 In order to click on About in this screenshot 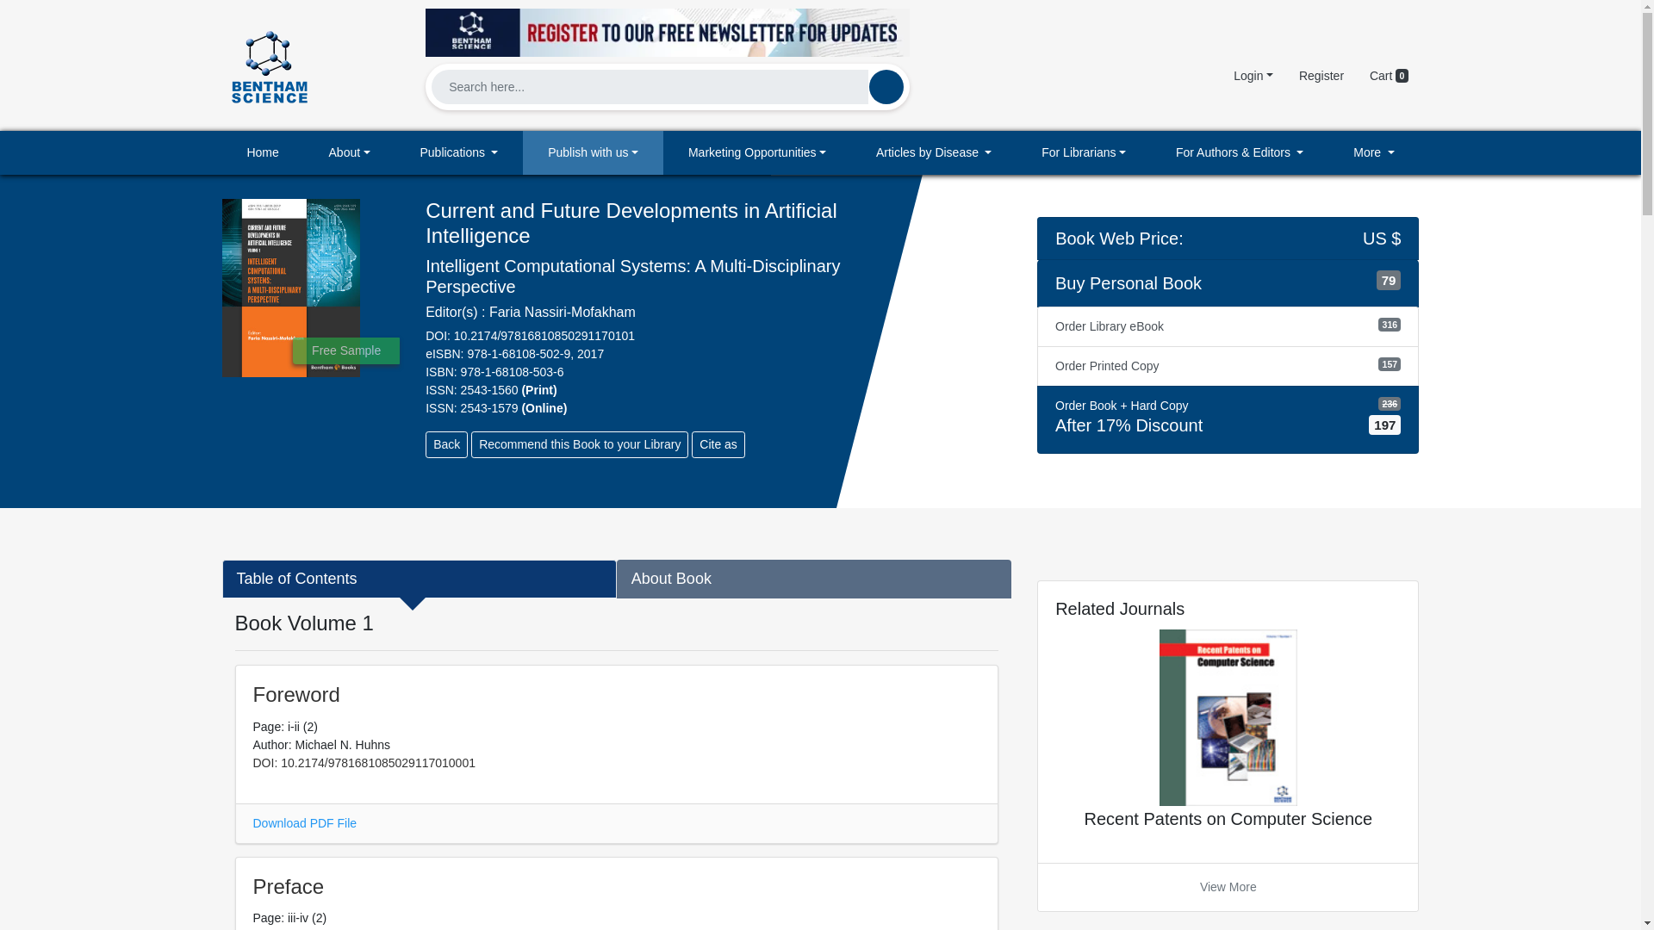, I will do `click(350, 153)`.